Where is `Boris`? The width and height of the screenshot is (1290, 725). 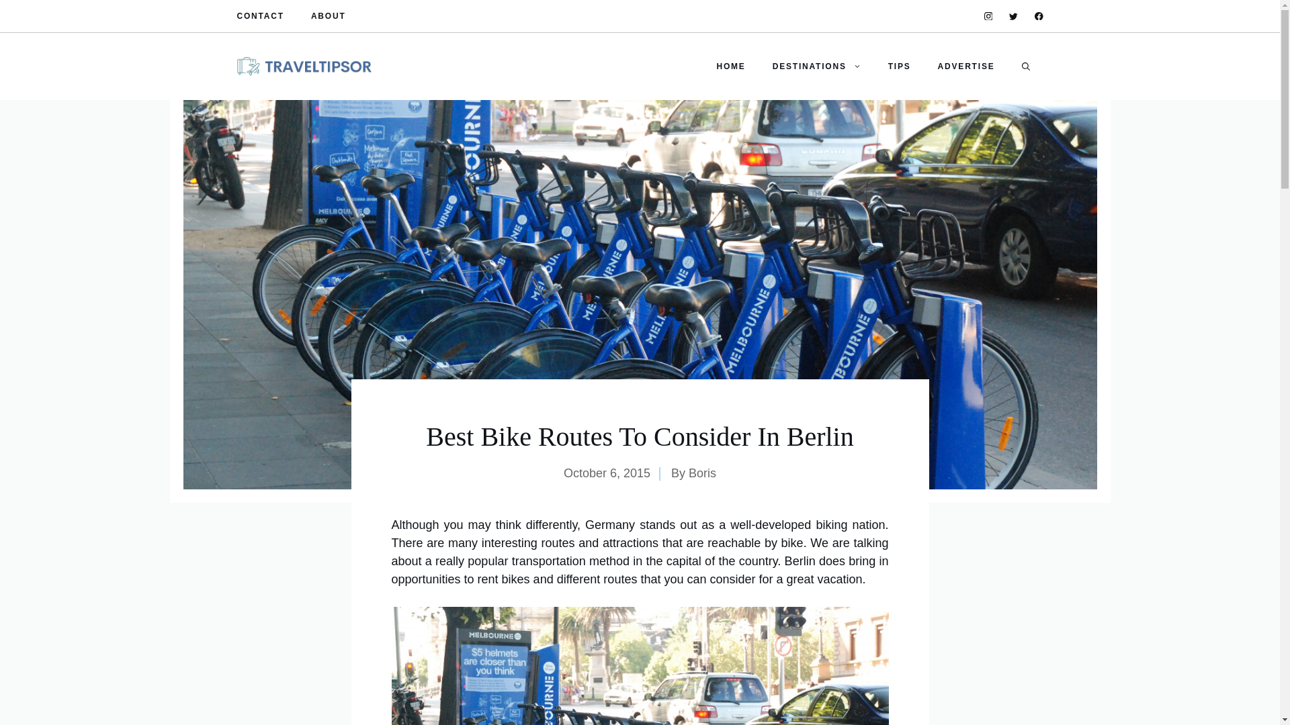 Boris is located at coordinates (702, 473).